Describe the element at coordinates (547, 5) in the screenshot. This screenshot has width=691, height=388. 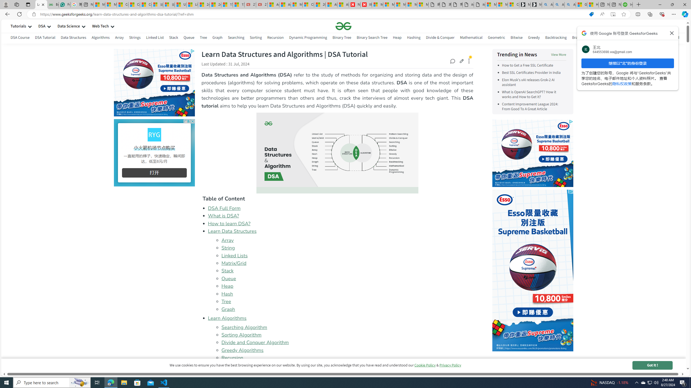
I see `Alabama high school quarterback dies - Search` at that location.